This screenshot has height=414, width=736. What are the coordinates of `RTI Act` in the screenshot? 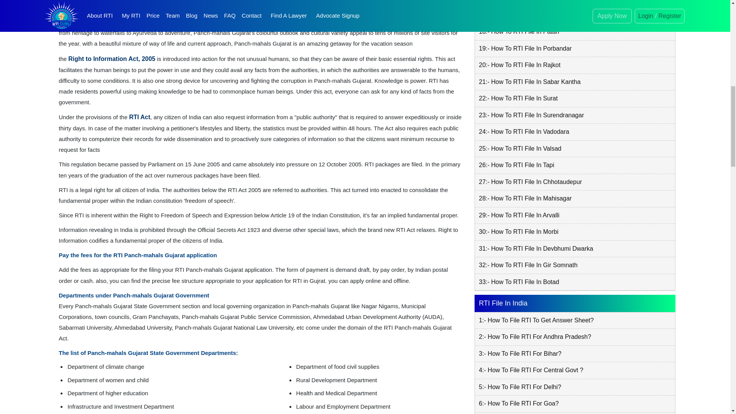 It's located at (140, 117).